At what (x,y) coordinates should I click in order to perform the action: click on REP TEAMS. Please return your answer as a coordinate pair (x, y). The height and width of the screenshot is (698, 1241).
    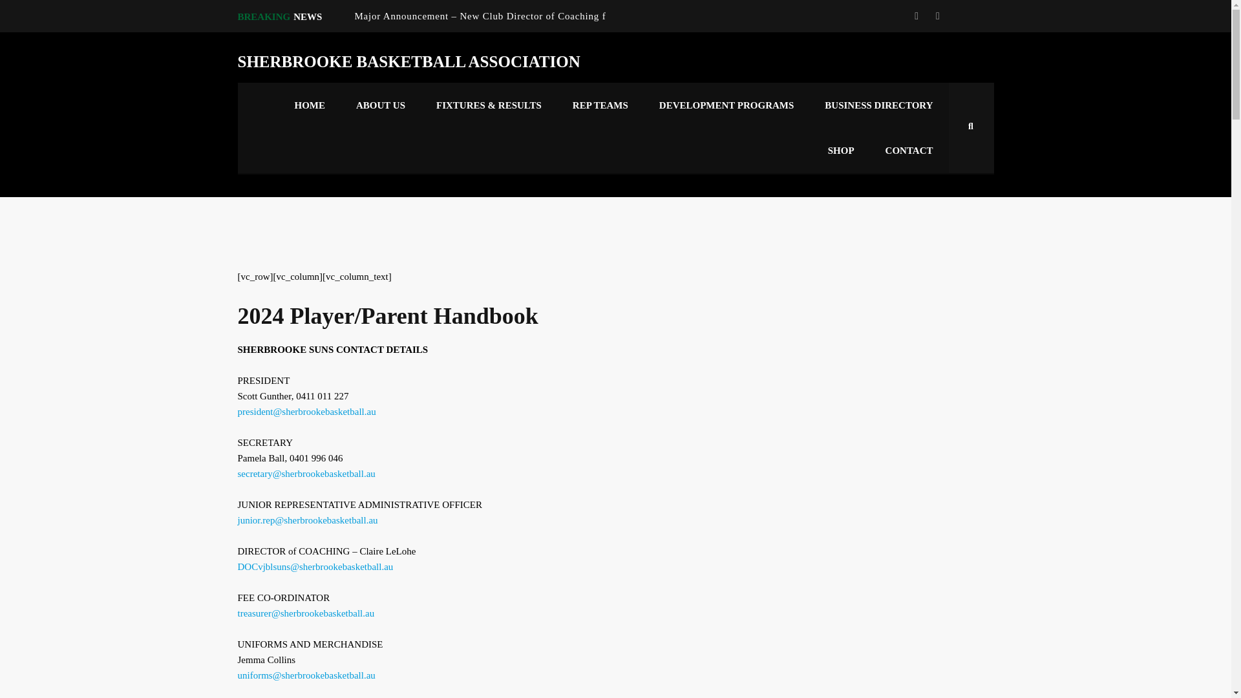
    Looking at the image, I should click on (600, 105).